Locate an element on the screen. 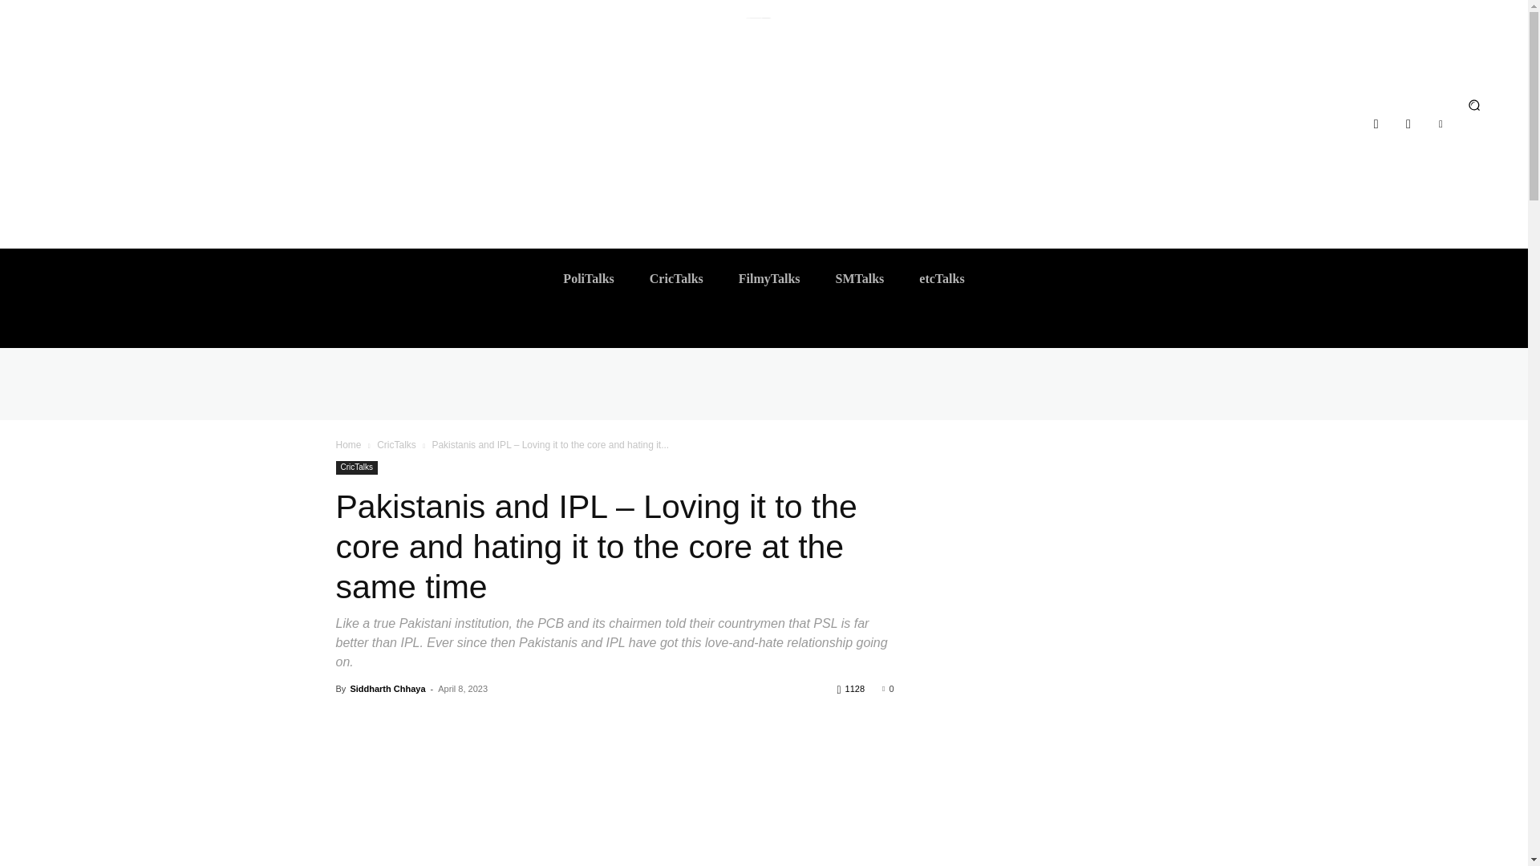 Image resolution: width=1540 pixels, height=866 pixels. SMTalks is located at coordinates (860, 278).